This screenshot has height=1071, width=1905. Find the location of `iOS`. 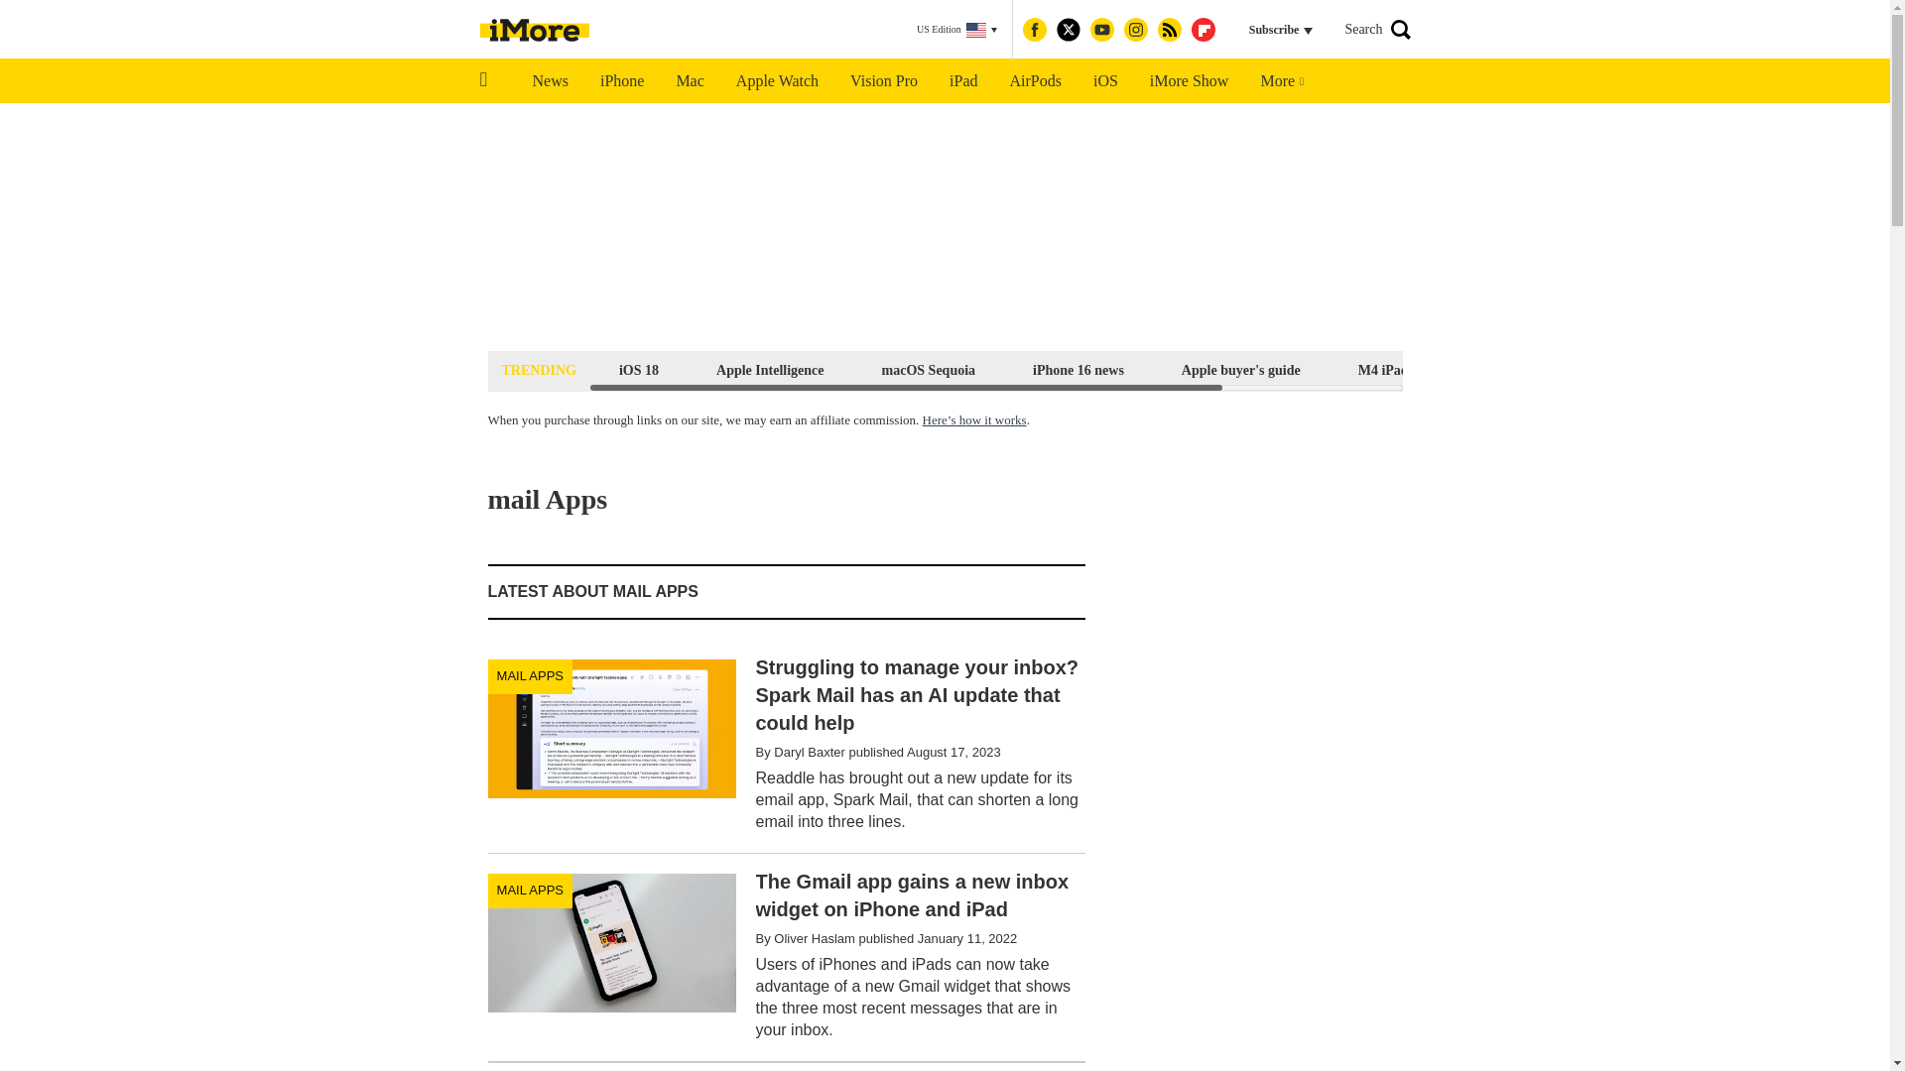

iOS is located at coordinates (1105, 81).